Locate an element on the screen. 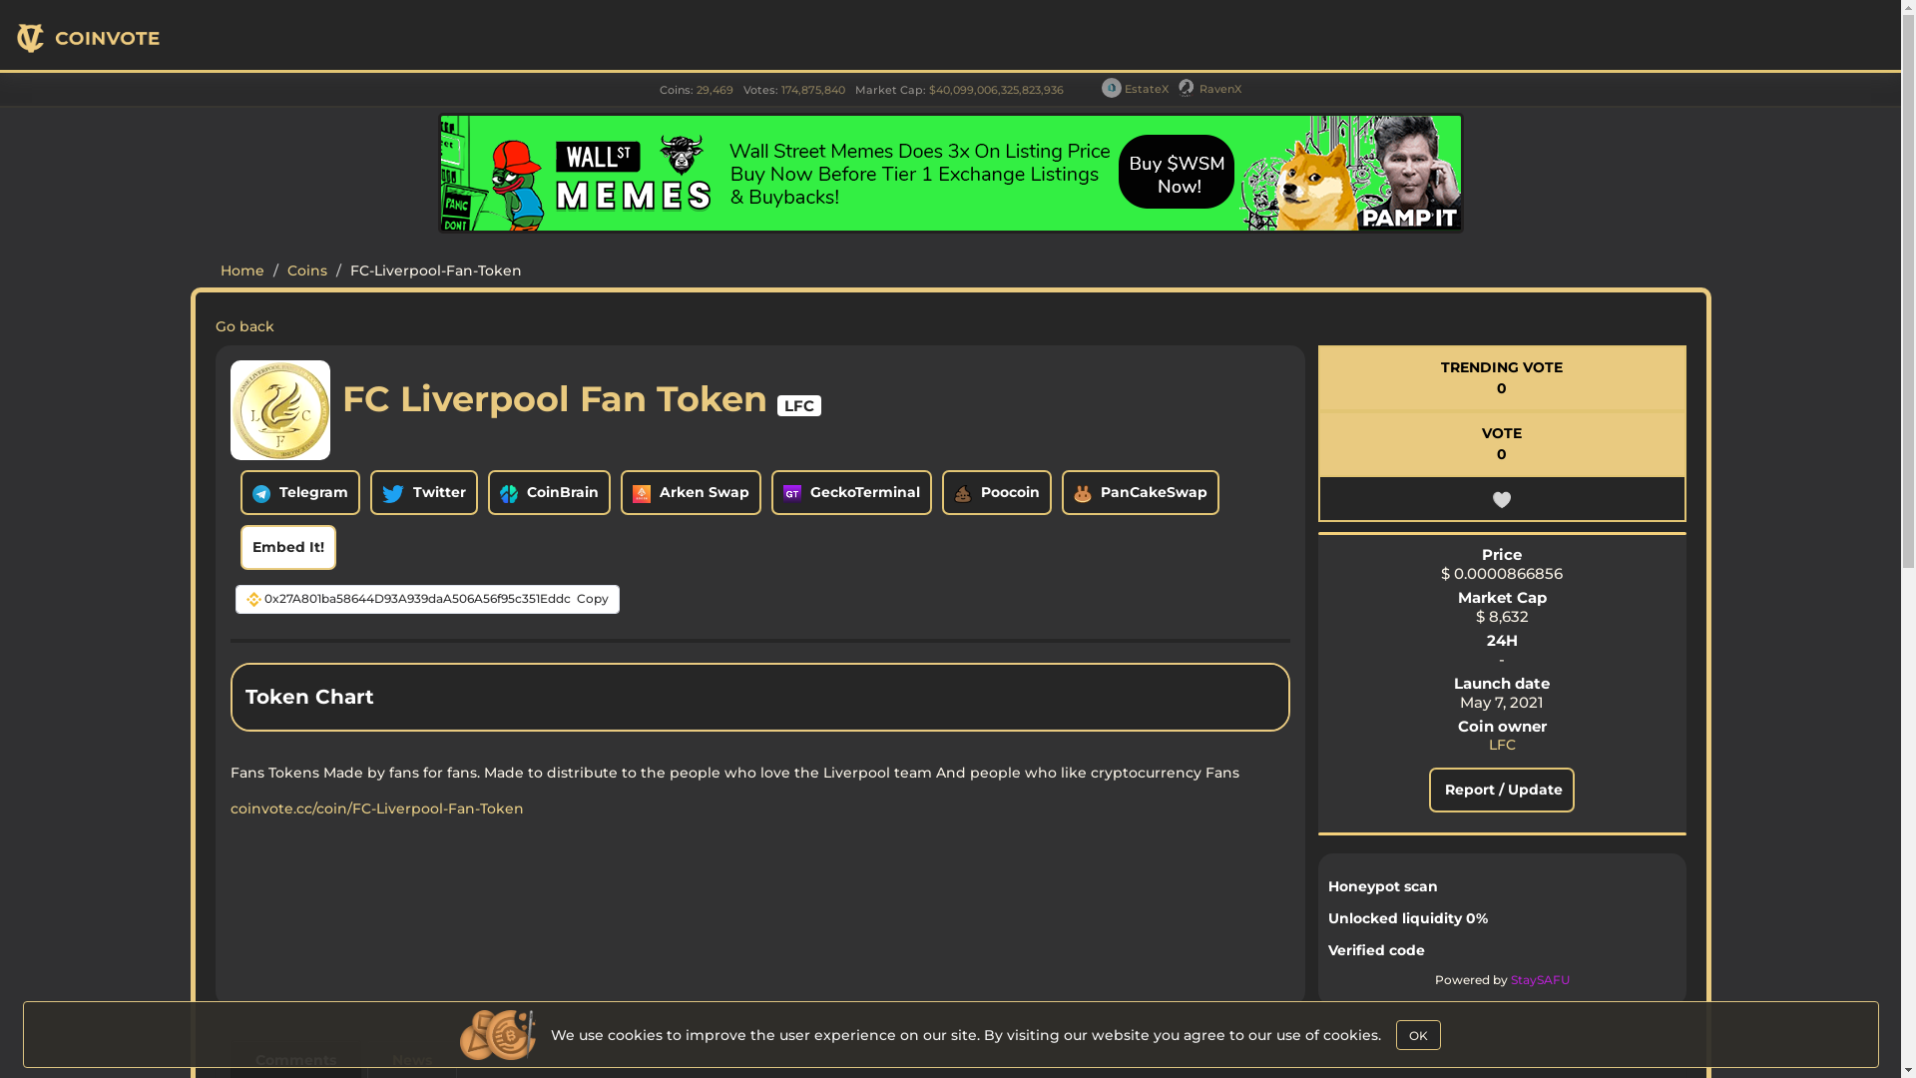 Image resolution: width=1916 pixels, height=1078 pixels. VOTE
0 is located at coordinates (1503, 444).